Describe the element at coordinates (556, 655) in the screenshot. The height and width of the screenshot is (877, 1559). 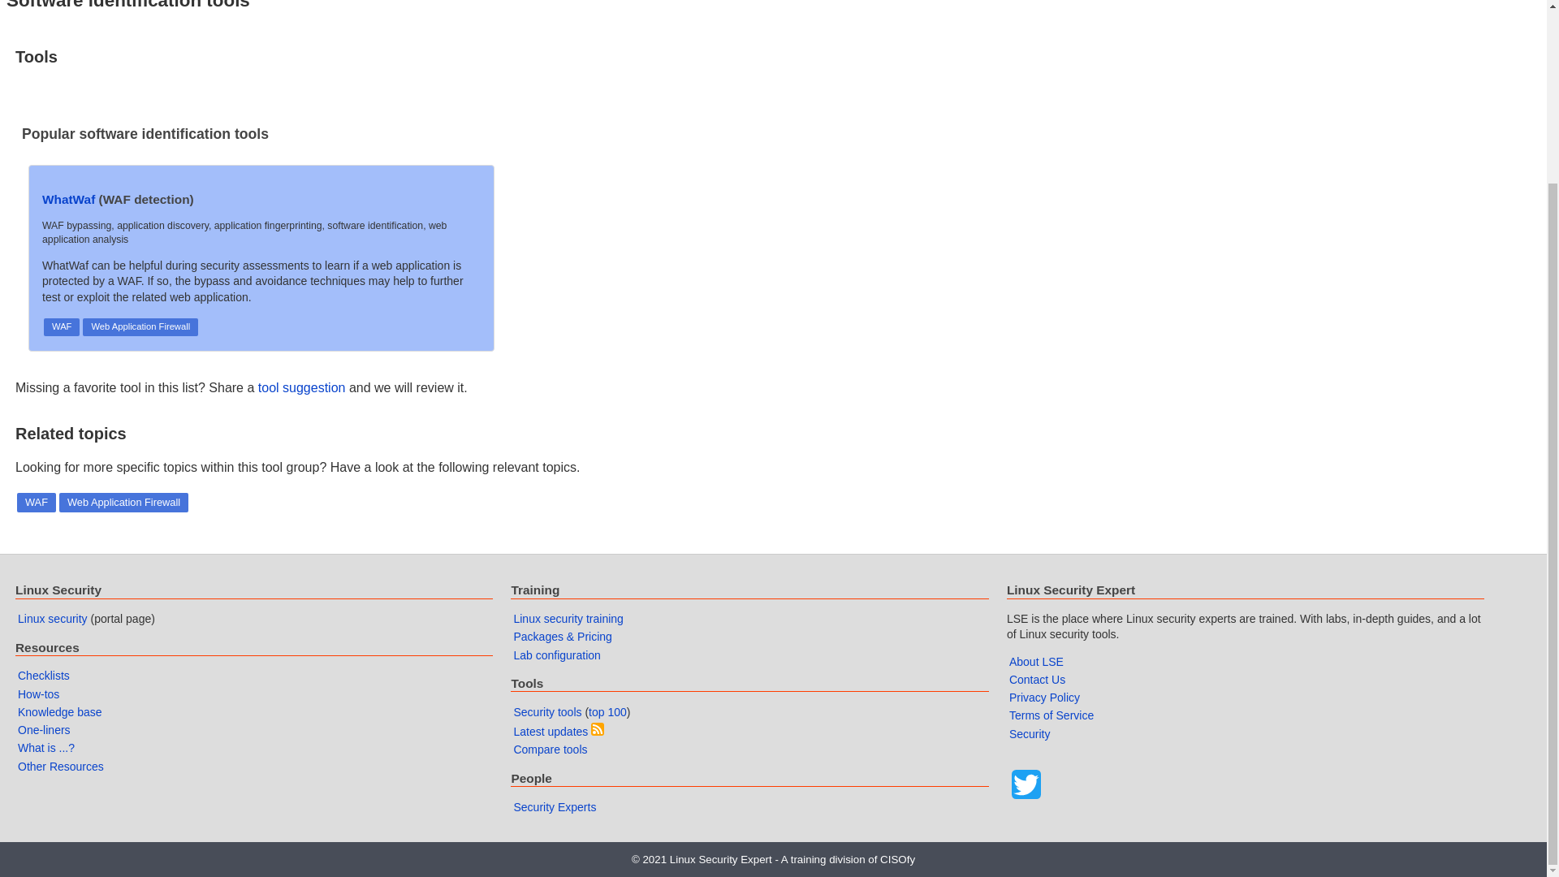
I see `Lab configuration` at that location.